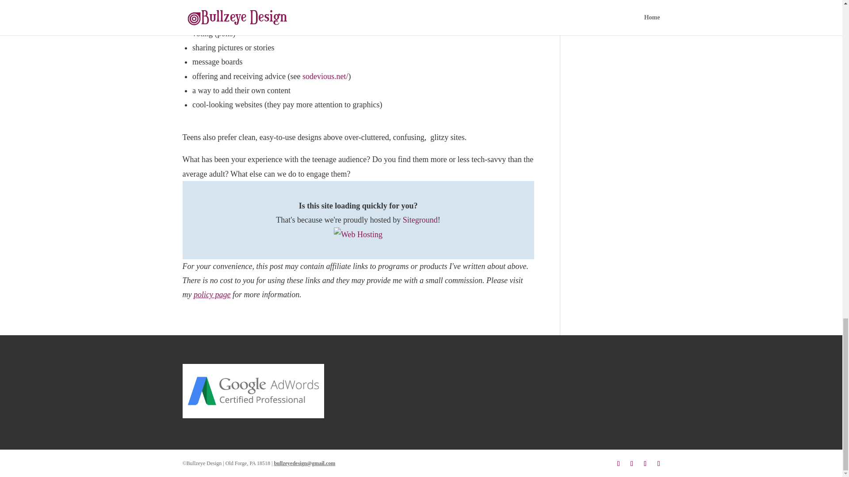  Describe the element at coordinates (420, 220) in the screenshot. I see `Siteground` at that location.